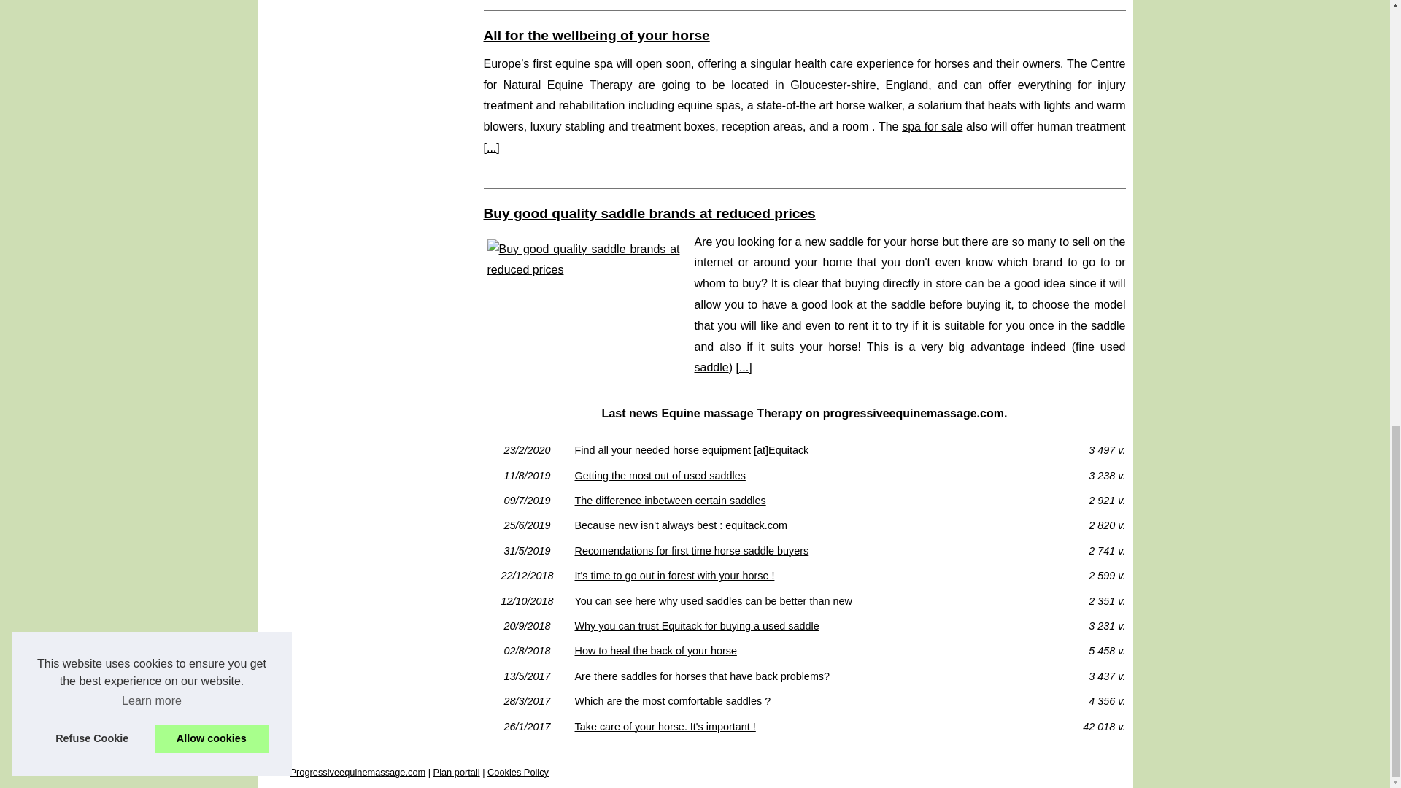 The height and width of the screenshot is (788, 1401). I want to click on It's time to go out in forest with your horse !, so click(804, 575).